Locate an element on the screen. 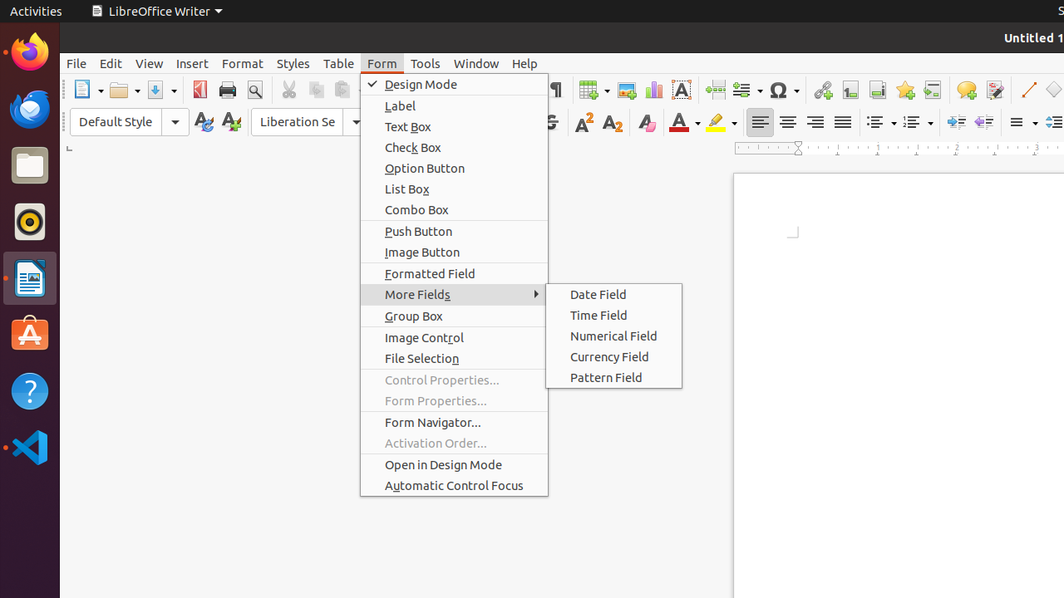  Footnote is located at coordinates (850, 90).